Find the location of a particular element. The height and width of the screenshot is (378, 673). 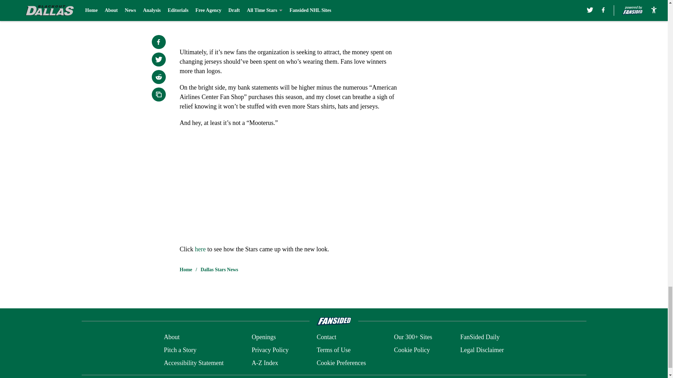

Contact is located at coordinates (326, 337).